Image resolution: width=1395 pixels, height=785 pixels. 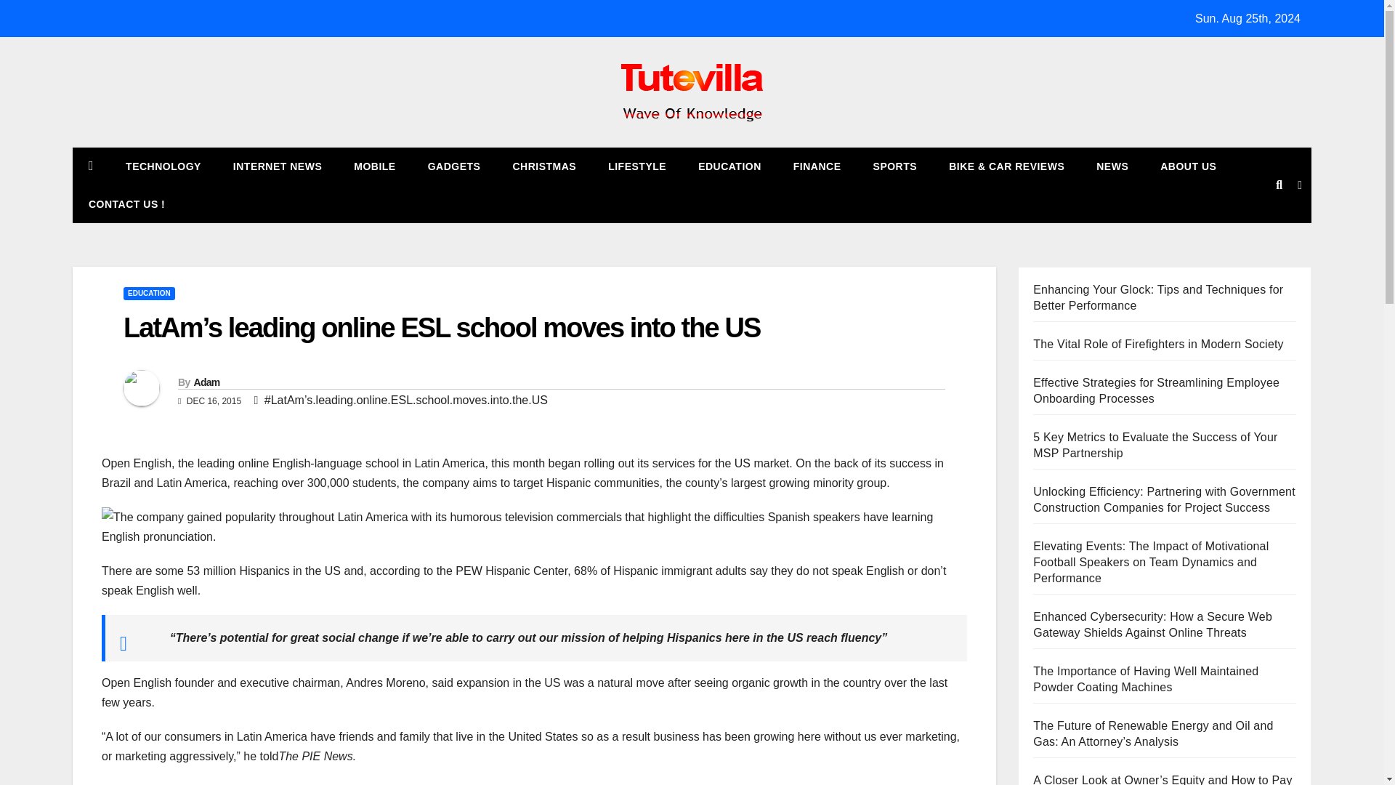 I want to click on Gadgets, so click(x=453, y=166).